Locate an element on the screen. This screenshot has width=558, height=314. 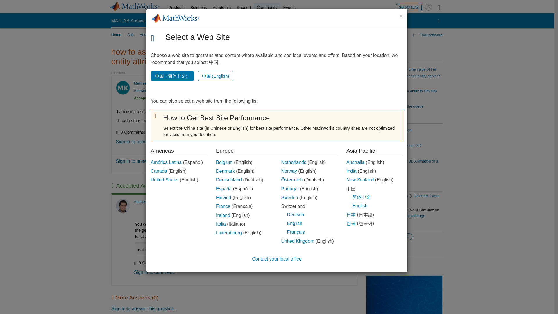
Sign In to Your MathWorks Account is located at coordinates (428, 7).